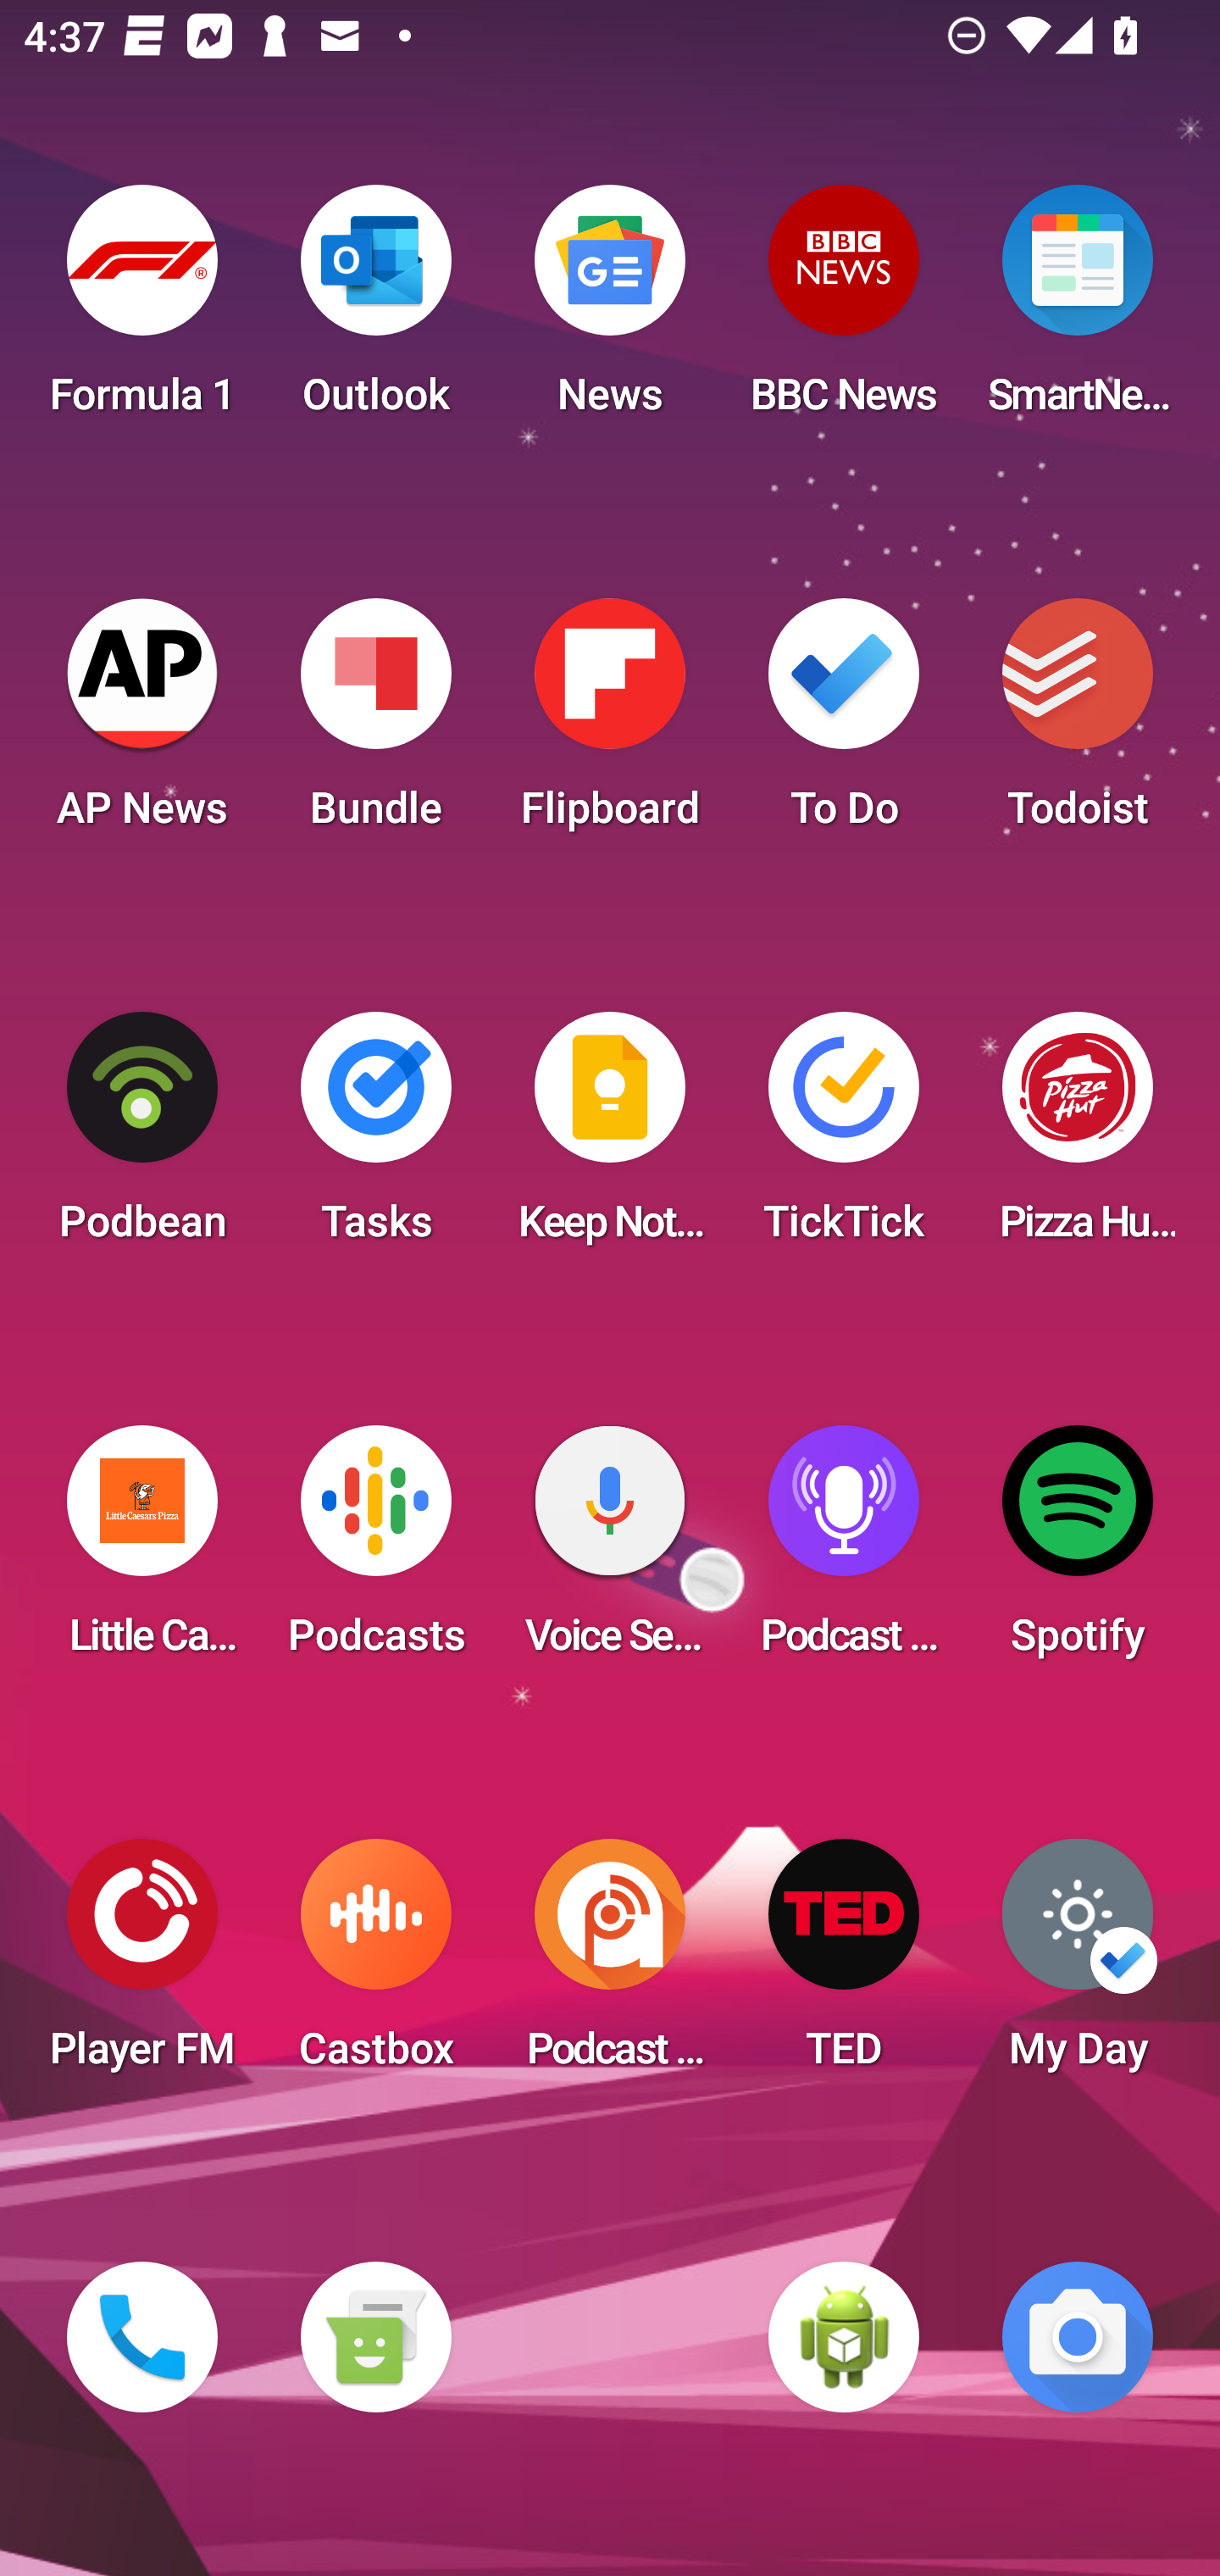 The width and height of the screenshot is (1220, 2576). What do you see at coordinates (375, 310) in the screenshot?
I see `Outlook` at bounding box center [375, 310].